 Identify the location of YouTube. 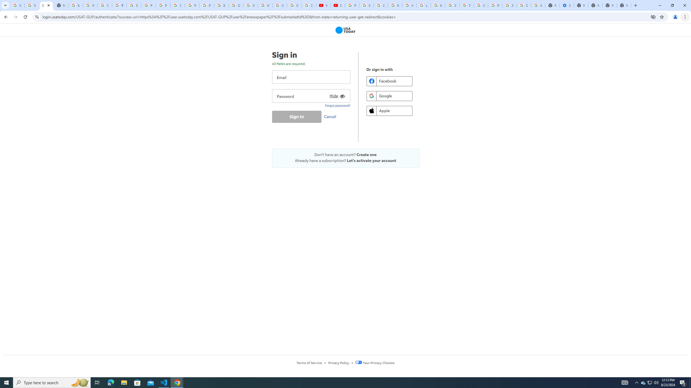
(323, 5).